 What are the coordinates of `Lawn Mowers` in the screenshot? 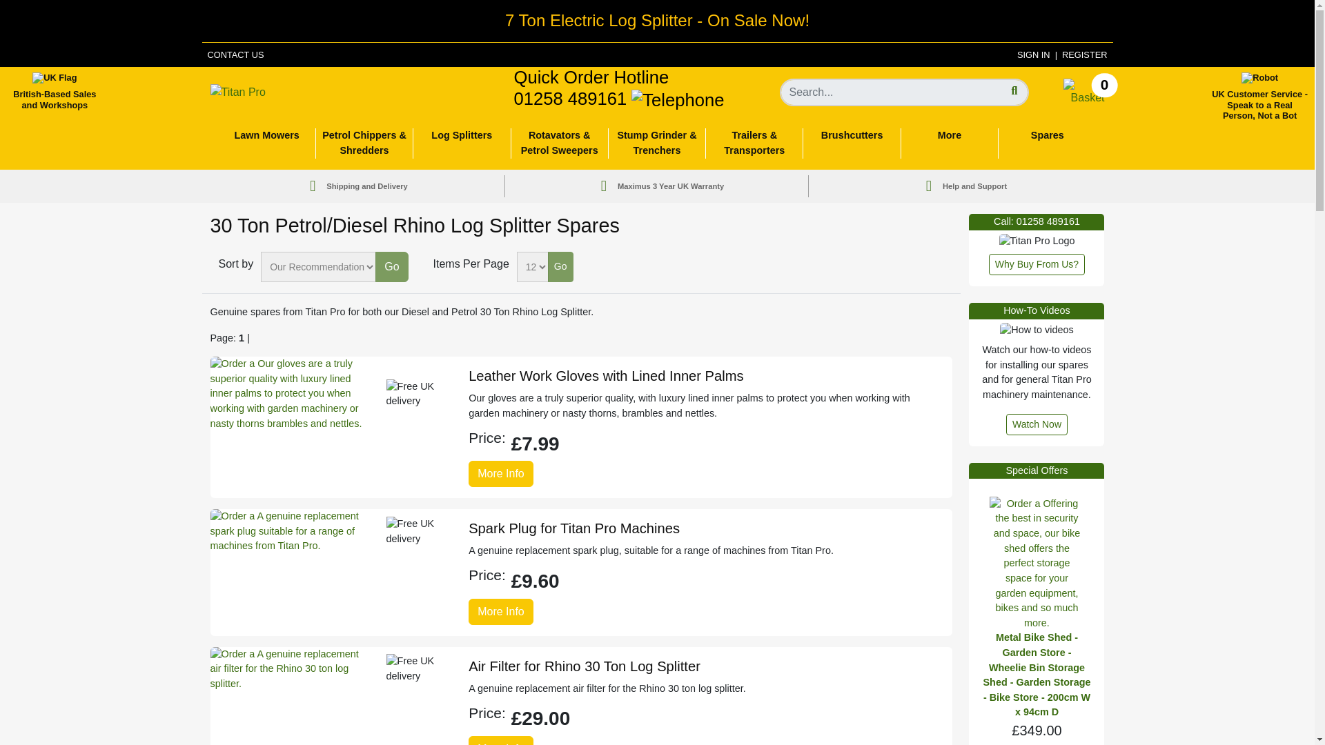 It's located at (851, 142).